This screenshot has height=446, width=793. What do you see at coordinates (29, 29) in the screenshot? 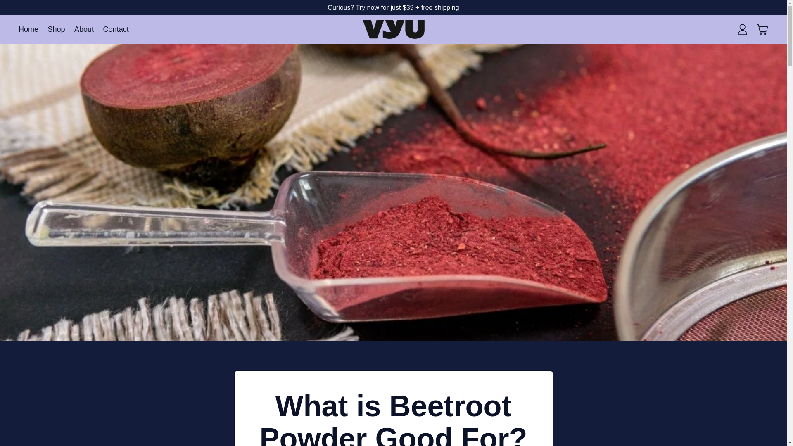
I see `Home` at bounding box center [29, 29].